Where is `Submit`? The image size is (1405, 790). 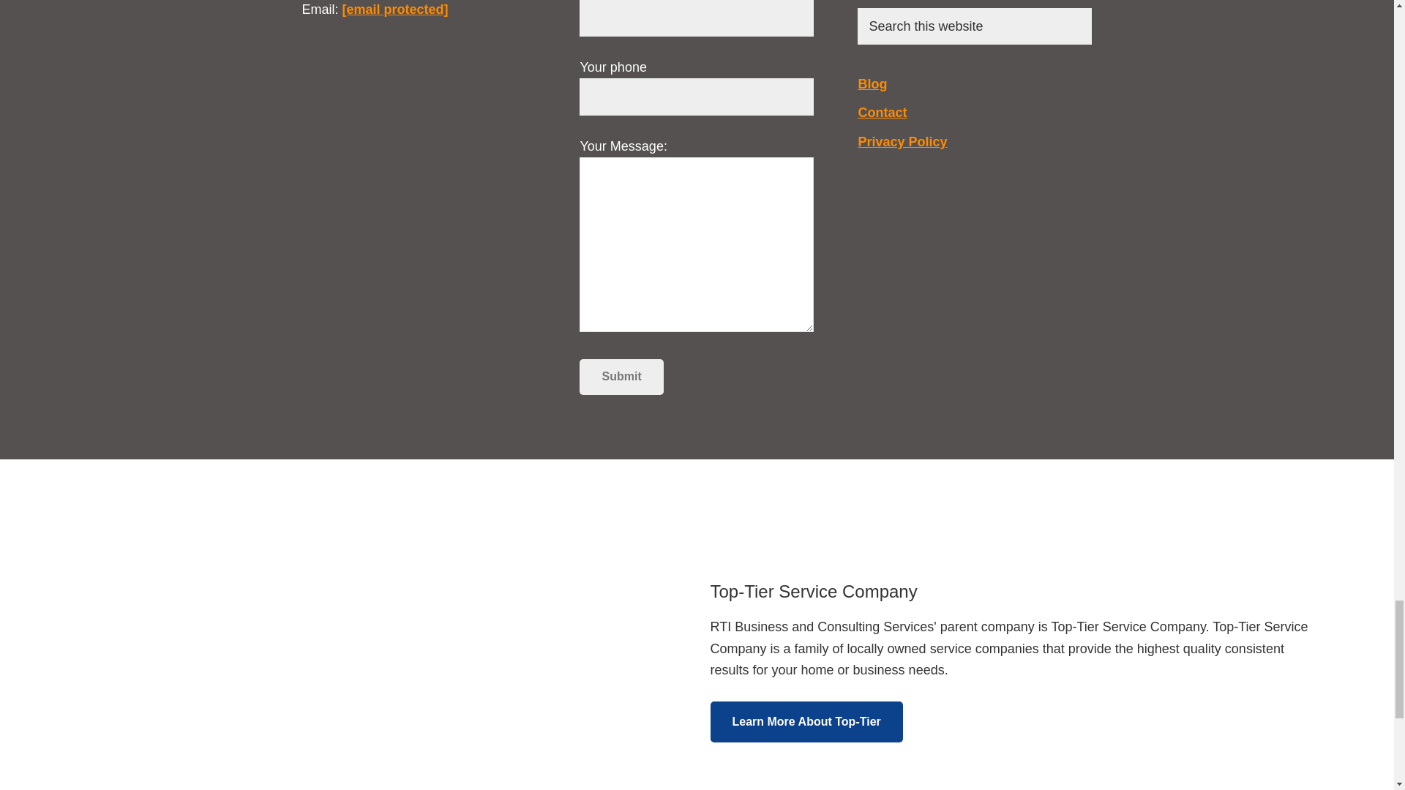 Submit is located at coordinates (621, 376).